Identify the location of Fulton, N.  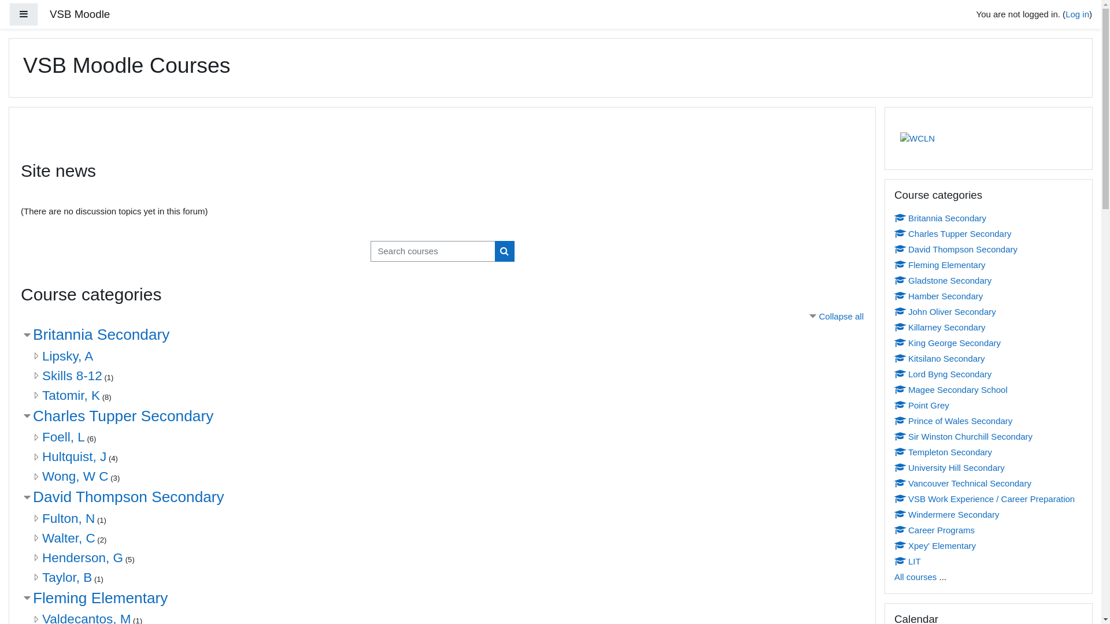
(68, 518).